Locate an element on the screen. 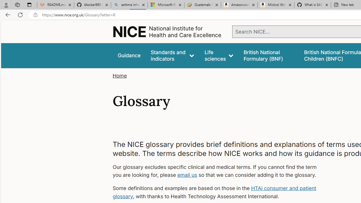 This screenshot has width=361, height=203. Back is located at coordinates (7, 15).